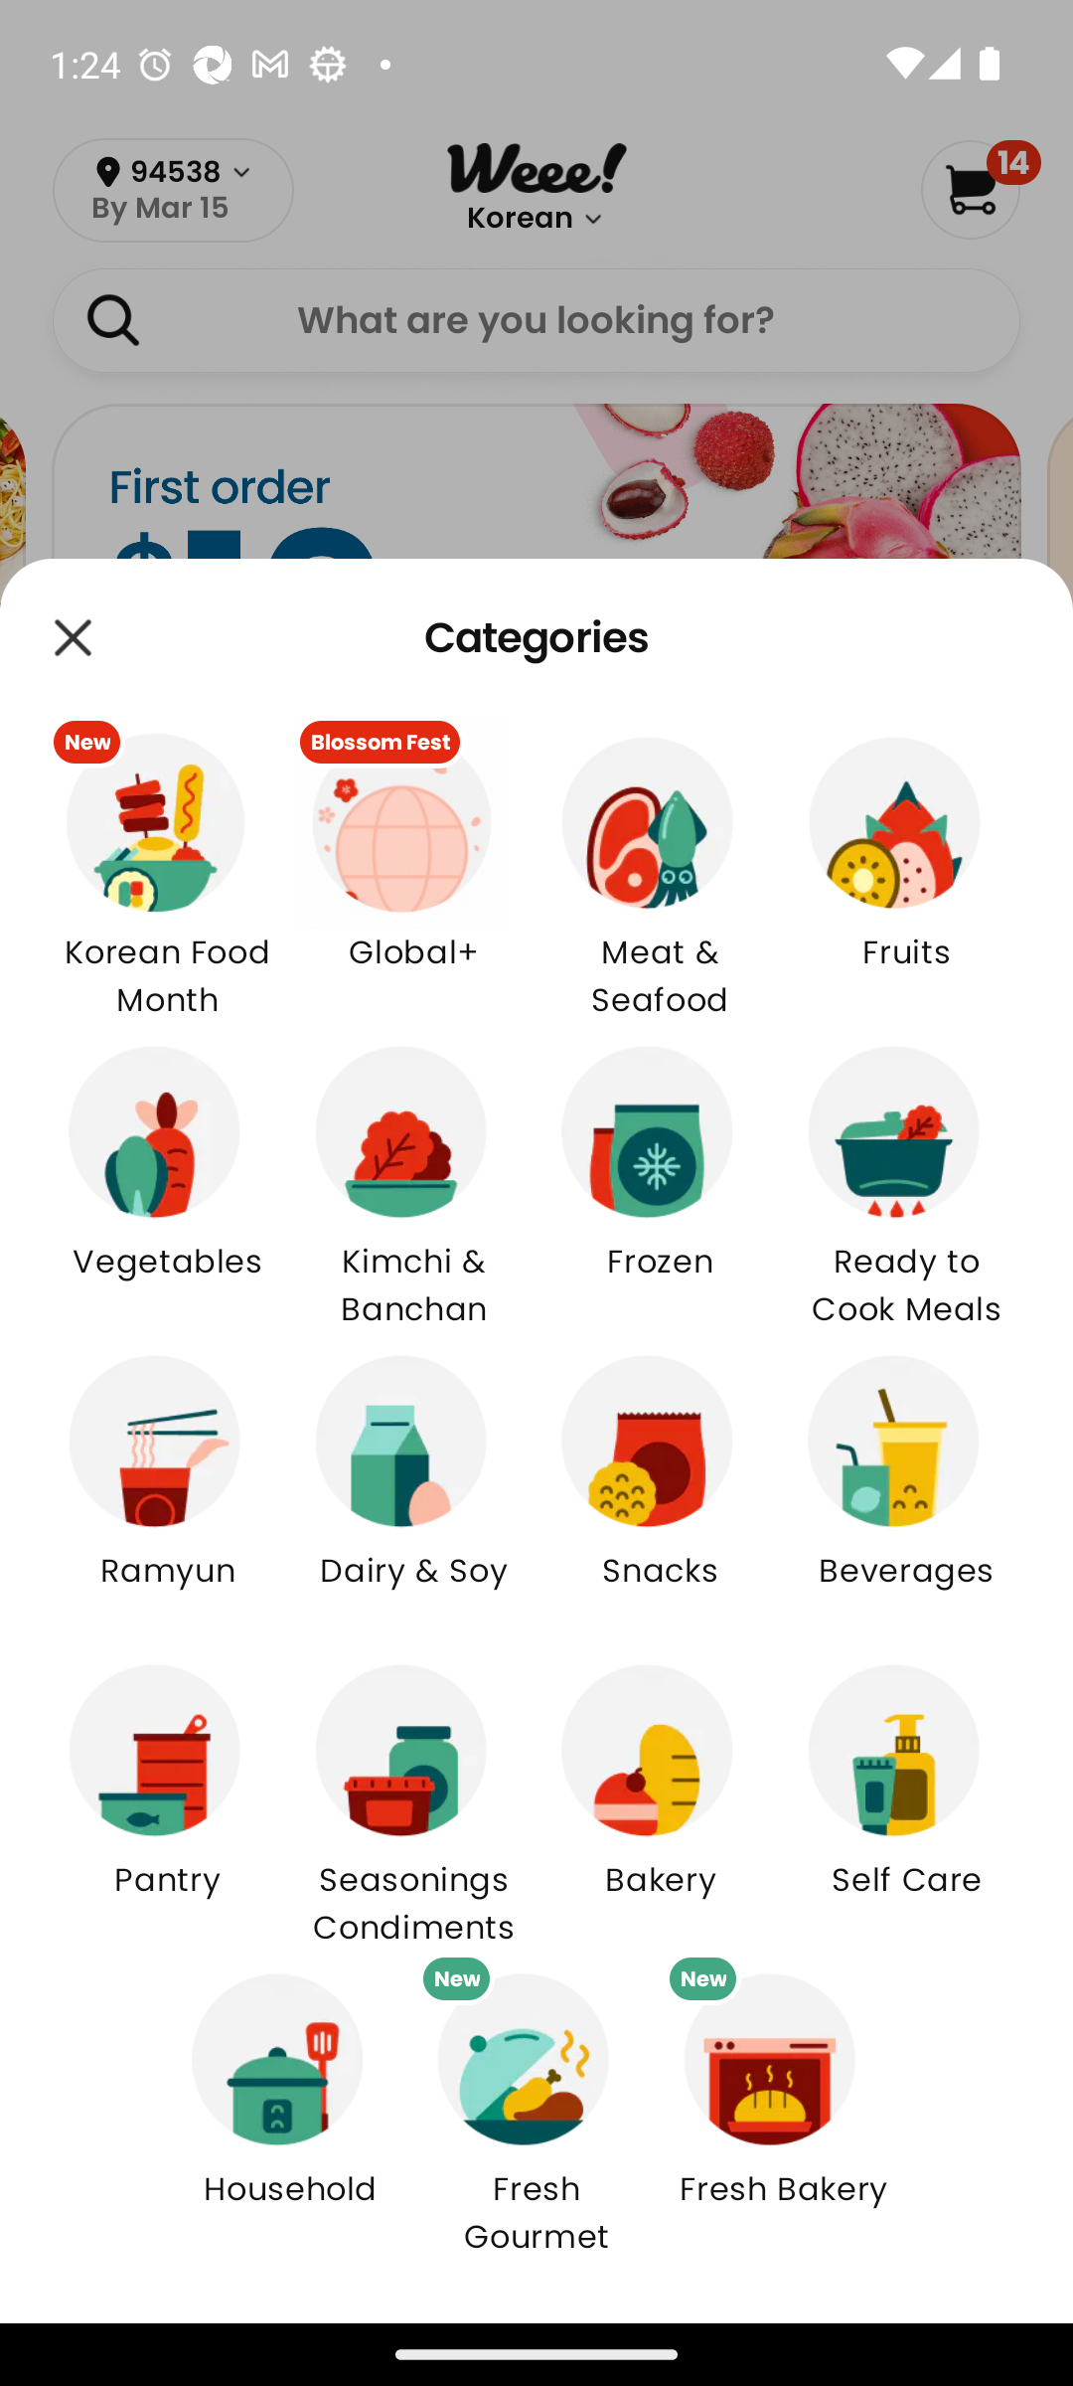 The height and width of the screenshot is (2386, 1073). I want to click on Dairy & Soy, so click(413, 1488).